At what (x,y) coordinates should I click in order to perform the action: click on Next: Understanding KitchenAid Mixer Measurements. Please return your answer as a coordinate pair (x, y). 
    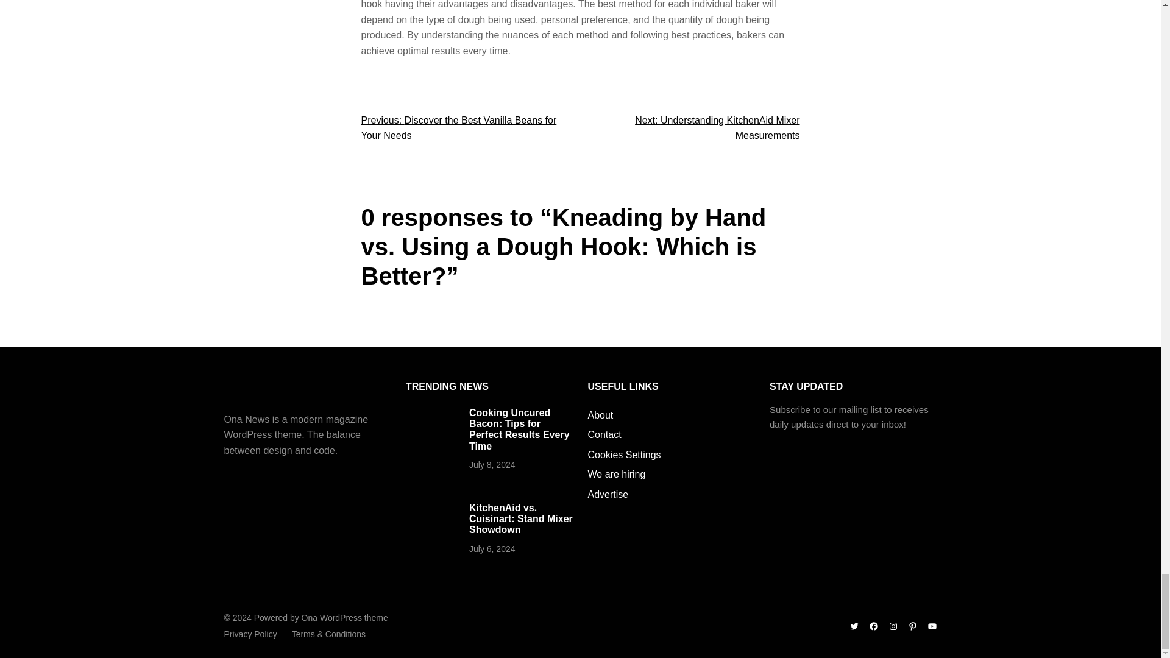
    Looking at the image, I should click on (717, 128).